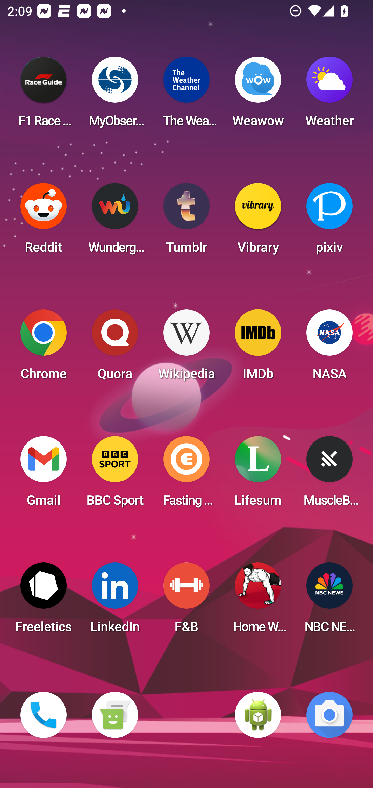 Image resolution: width=373 pixels, height=788 pixels. Describe the element at coordinates (44, 601) in the screenshot. I see `Freeletics` at that location.